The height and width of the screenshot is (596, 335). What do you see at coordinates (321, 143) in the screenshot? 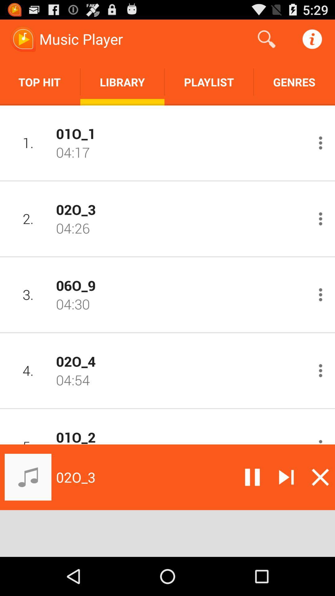
I see `open the sub-menu for this song` at bounding box center [321, 143].